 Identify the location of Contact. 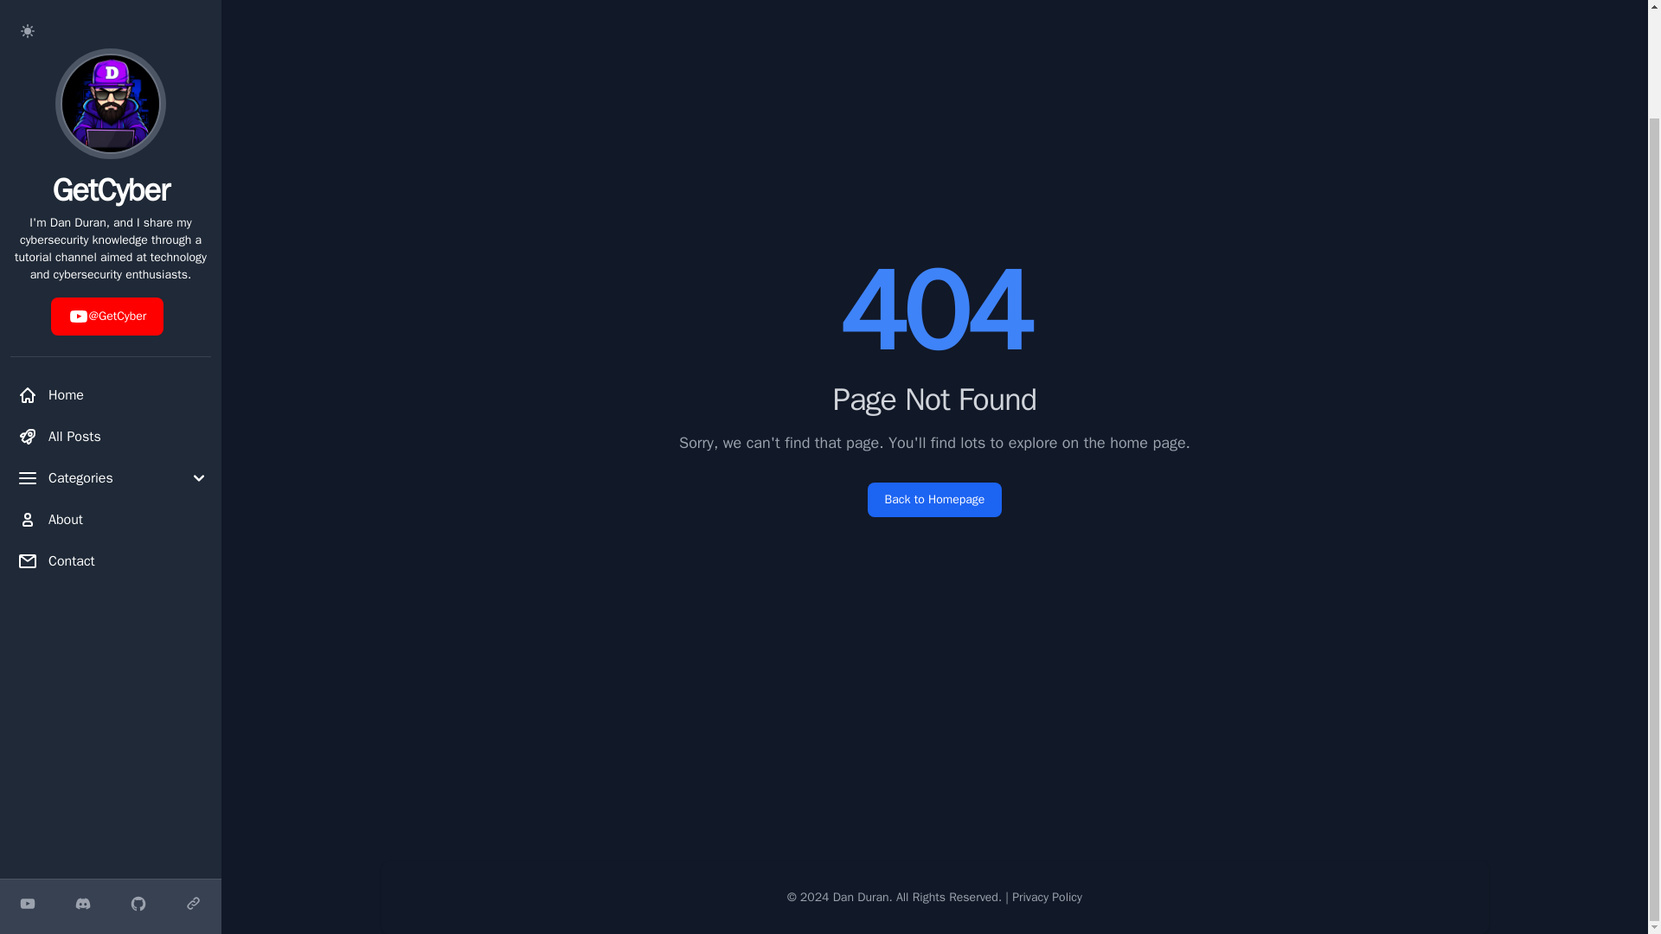
(110, 438).